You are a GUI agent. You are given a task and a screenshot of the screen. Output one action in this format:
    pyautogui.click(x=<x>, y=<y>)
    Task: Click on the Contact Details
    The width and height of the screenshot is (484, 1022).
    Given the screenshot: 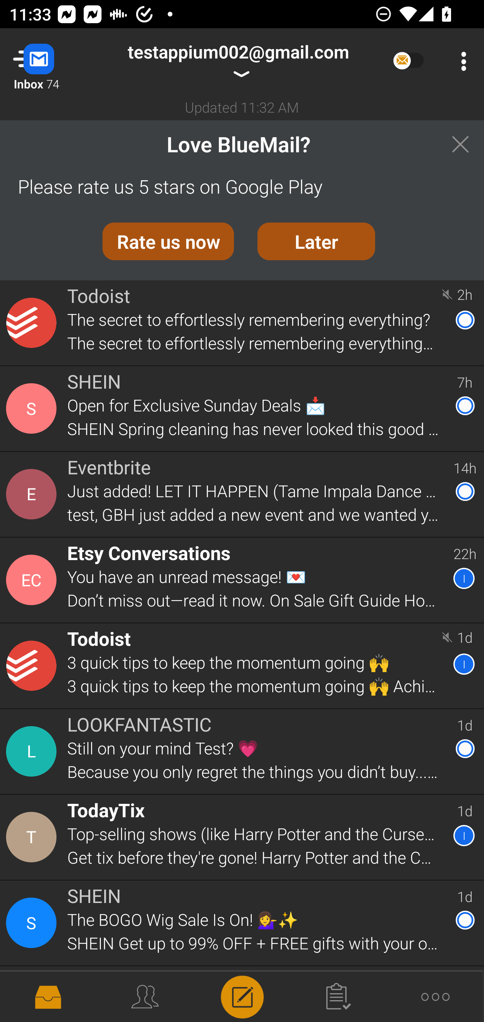 What is the action you would take?
    pyautogui.click(x=33, y=923)
    